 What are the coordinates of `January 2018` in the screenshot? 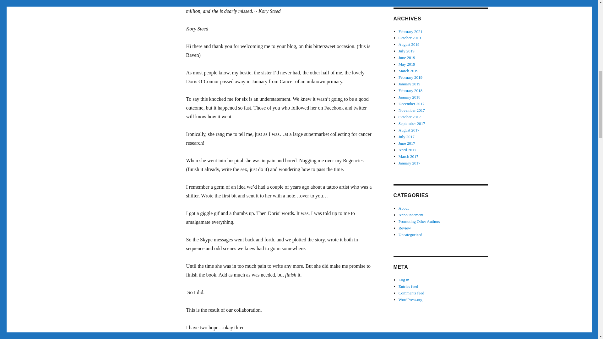 It's located at (410, 97).